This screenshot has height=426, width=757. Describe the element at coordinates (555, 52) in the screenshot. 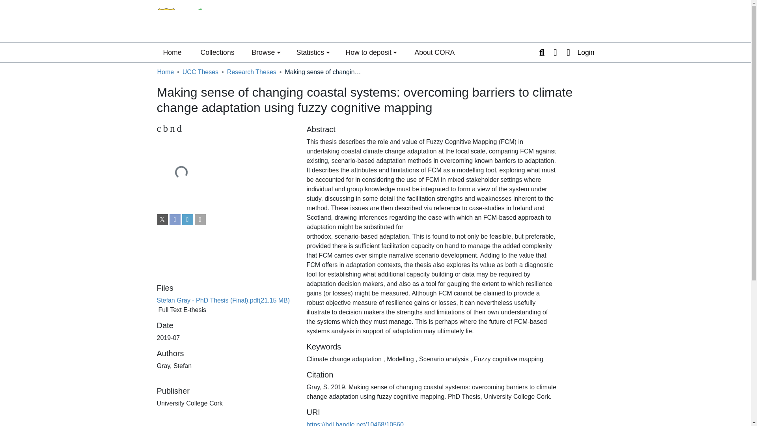

I see `Language switch` at that location.